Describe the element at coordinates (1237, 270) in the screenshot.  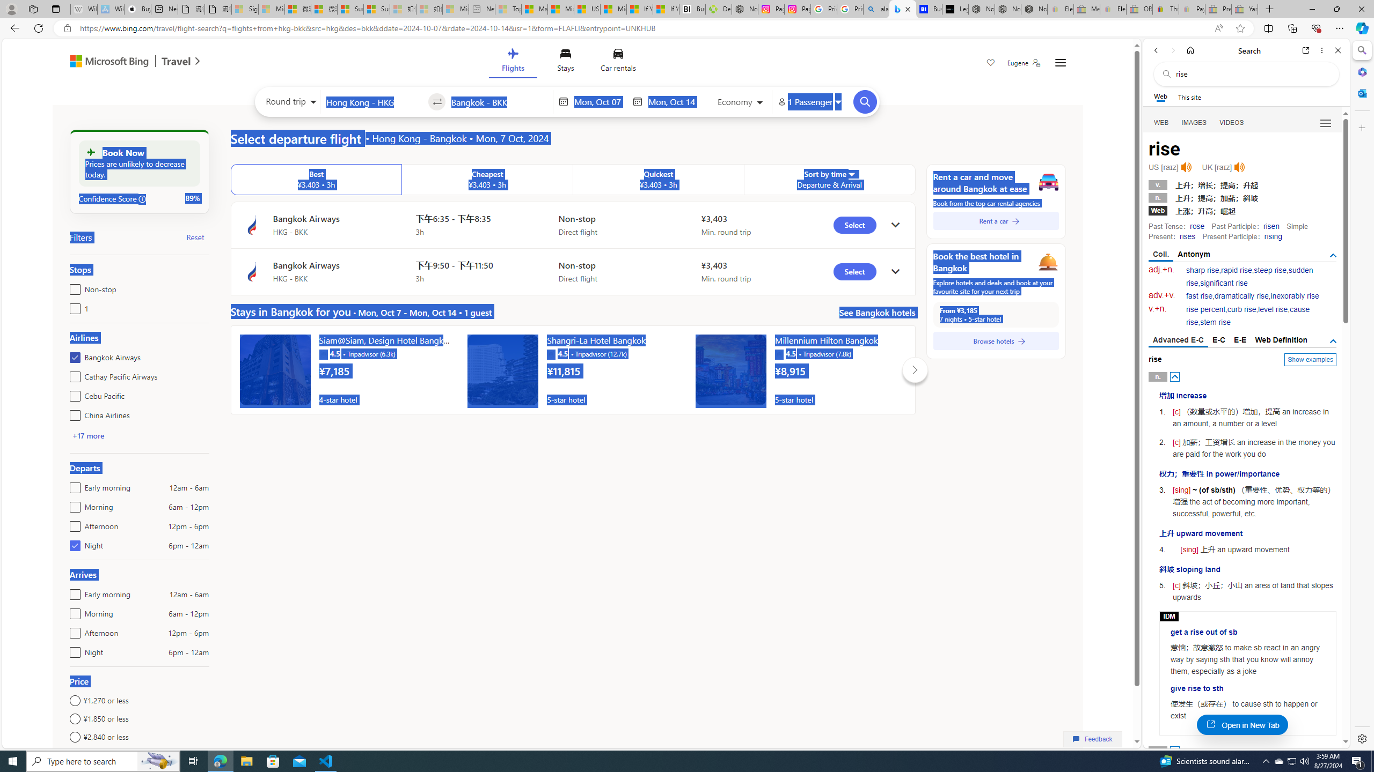
I see `rapid rise` at that location.